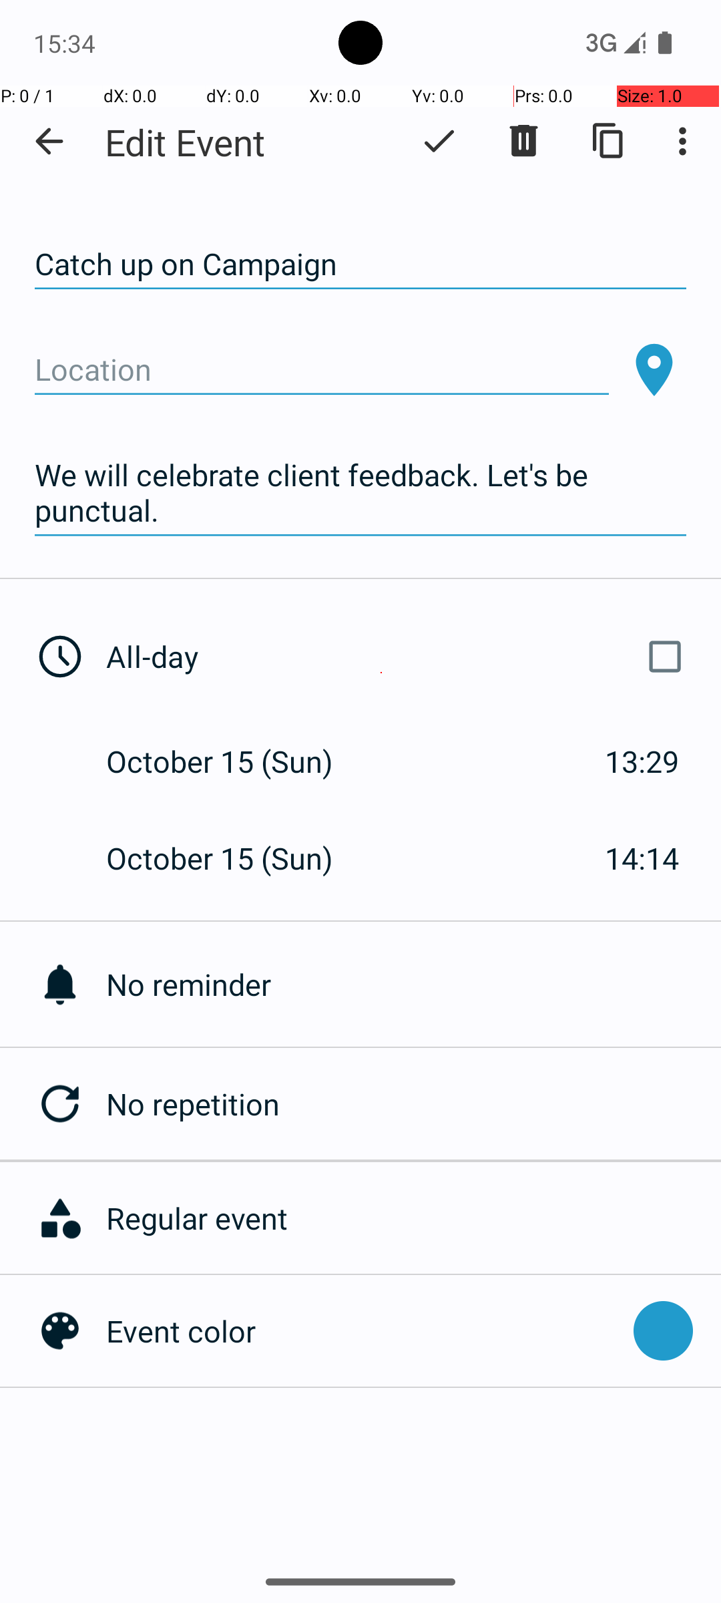  Describe the element at coordinates (642, 858) in the screenshot. I see `14:14` at that location.